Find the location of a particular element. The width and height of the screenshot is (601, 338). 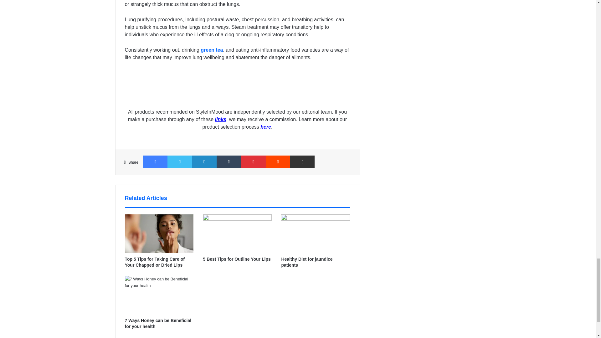

here is located at coordinates (265, 127).